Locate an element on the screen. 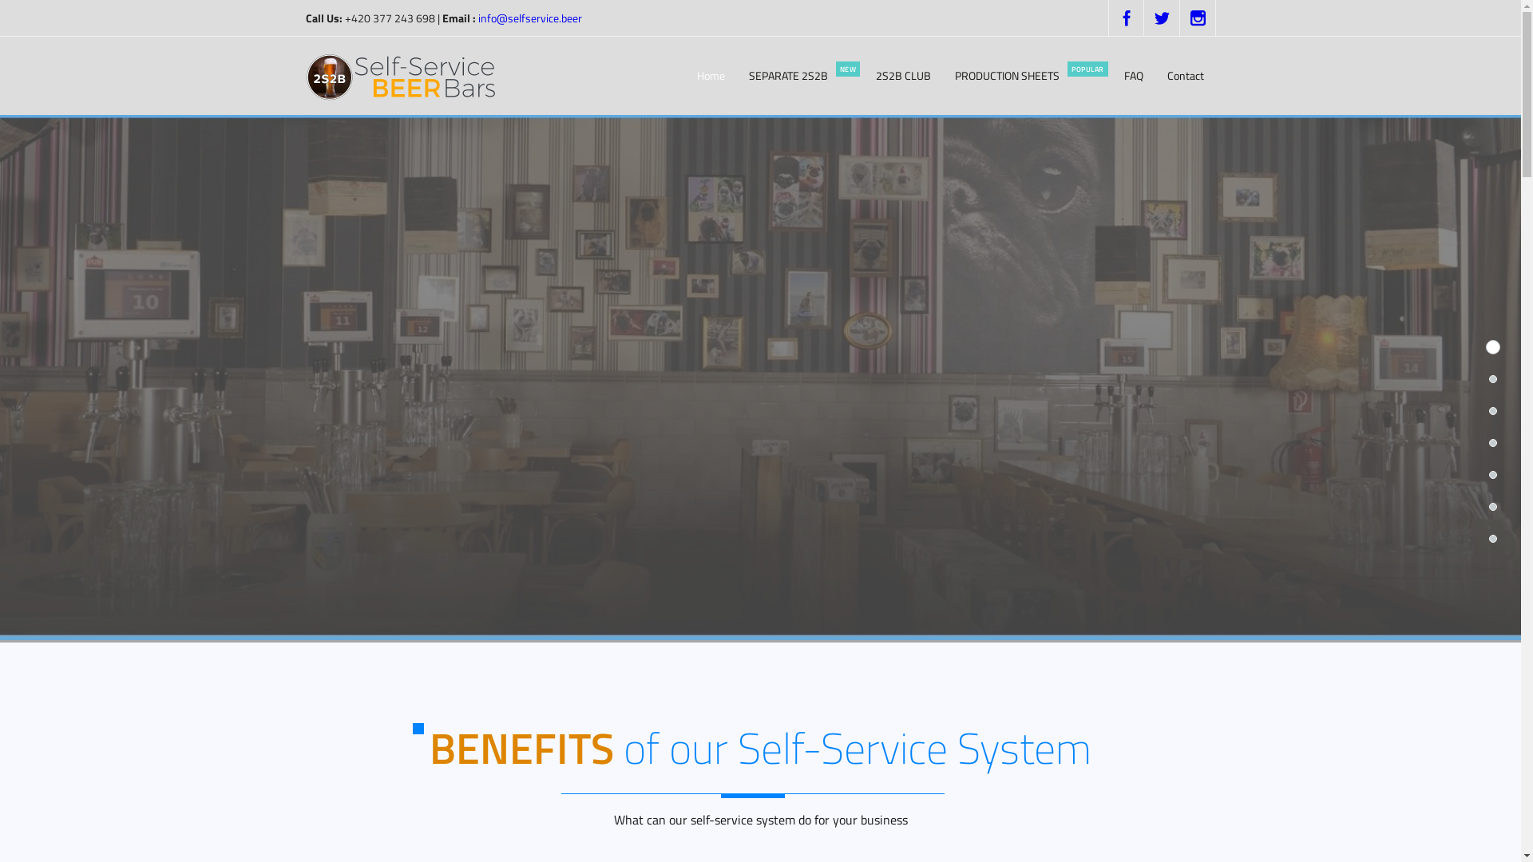  Contact is located at coordinates (1185, 76).